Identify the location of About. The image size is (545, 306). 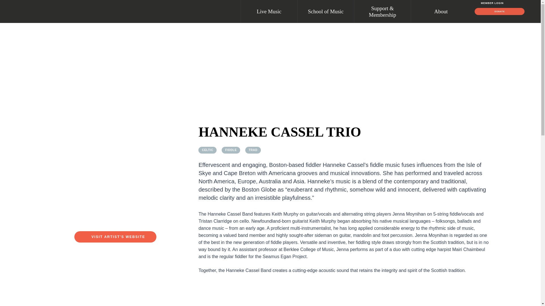
(439, 11).